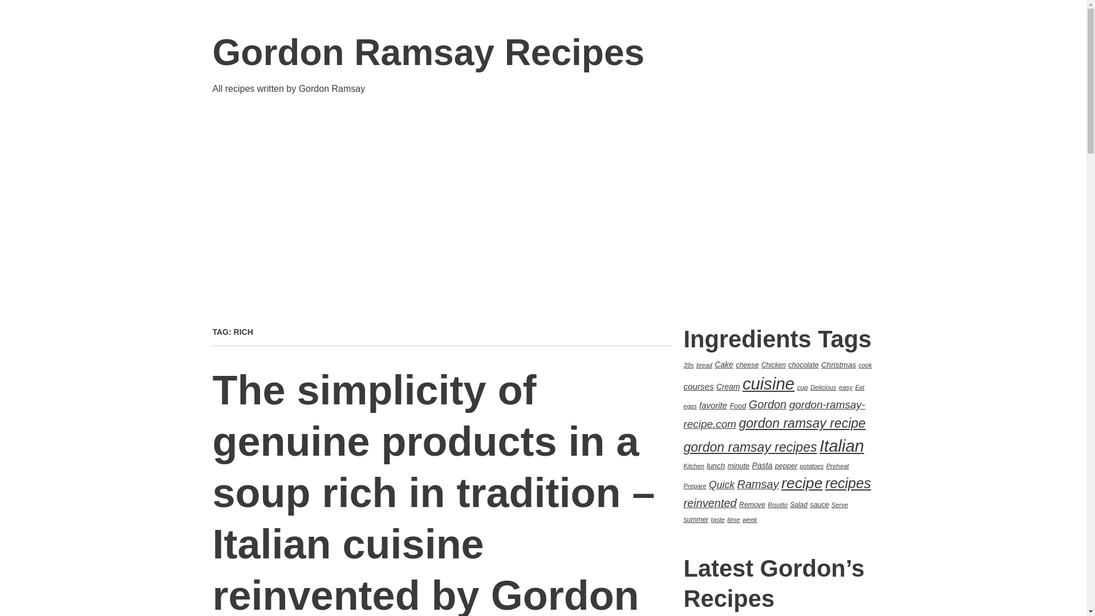 The width and height of the screenshot is (1095, 616). I want to click on Chicken, so click(773, 364).